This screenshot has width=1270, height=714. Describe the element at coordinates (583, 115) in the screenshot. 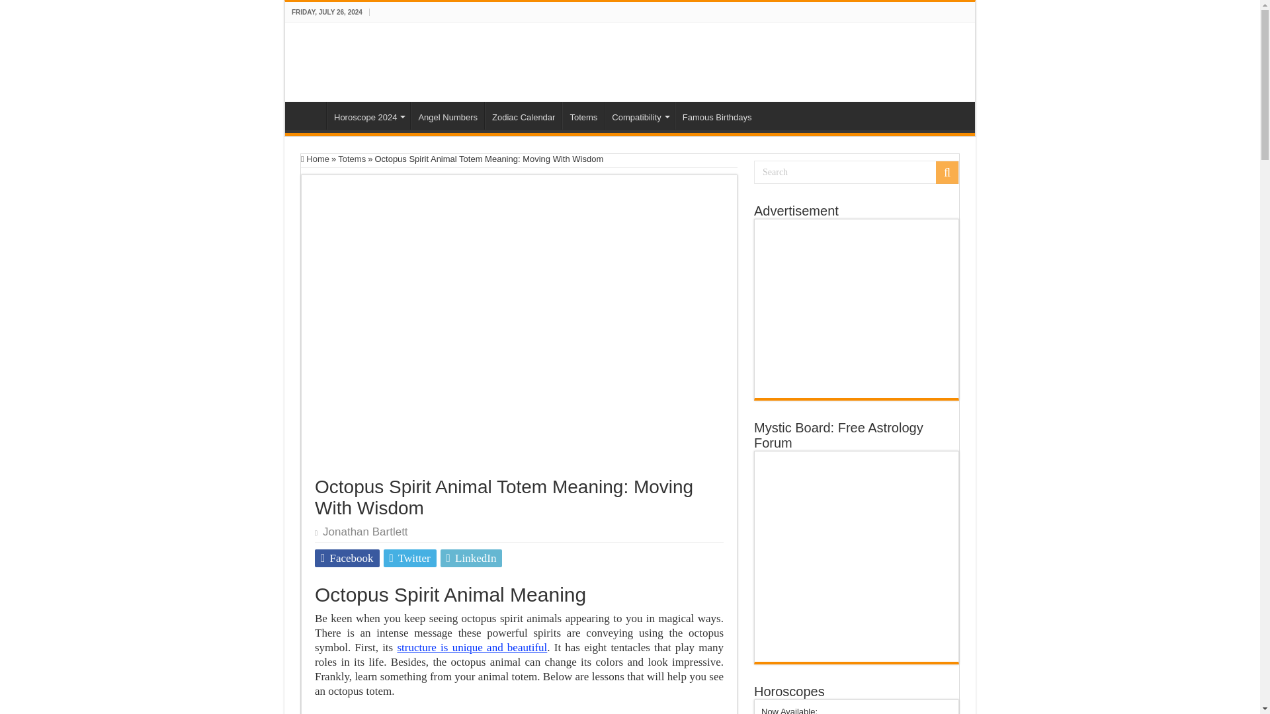

I see `Totems` at that location.